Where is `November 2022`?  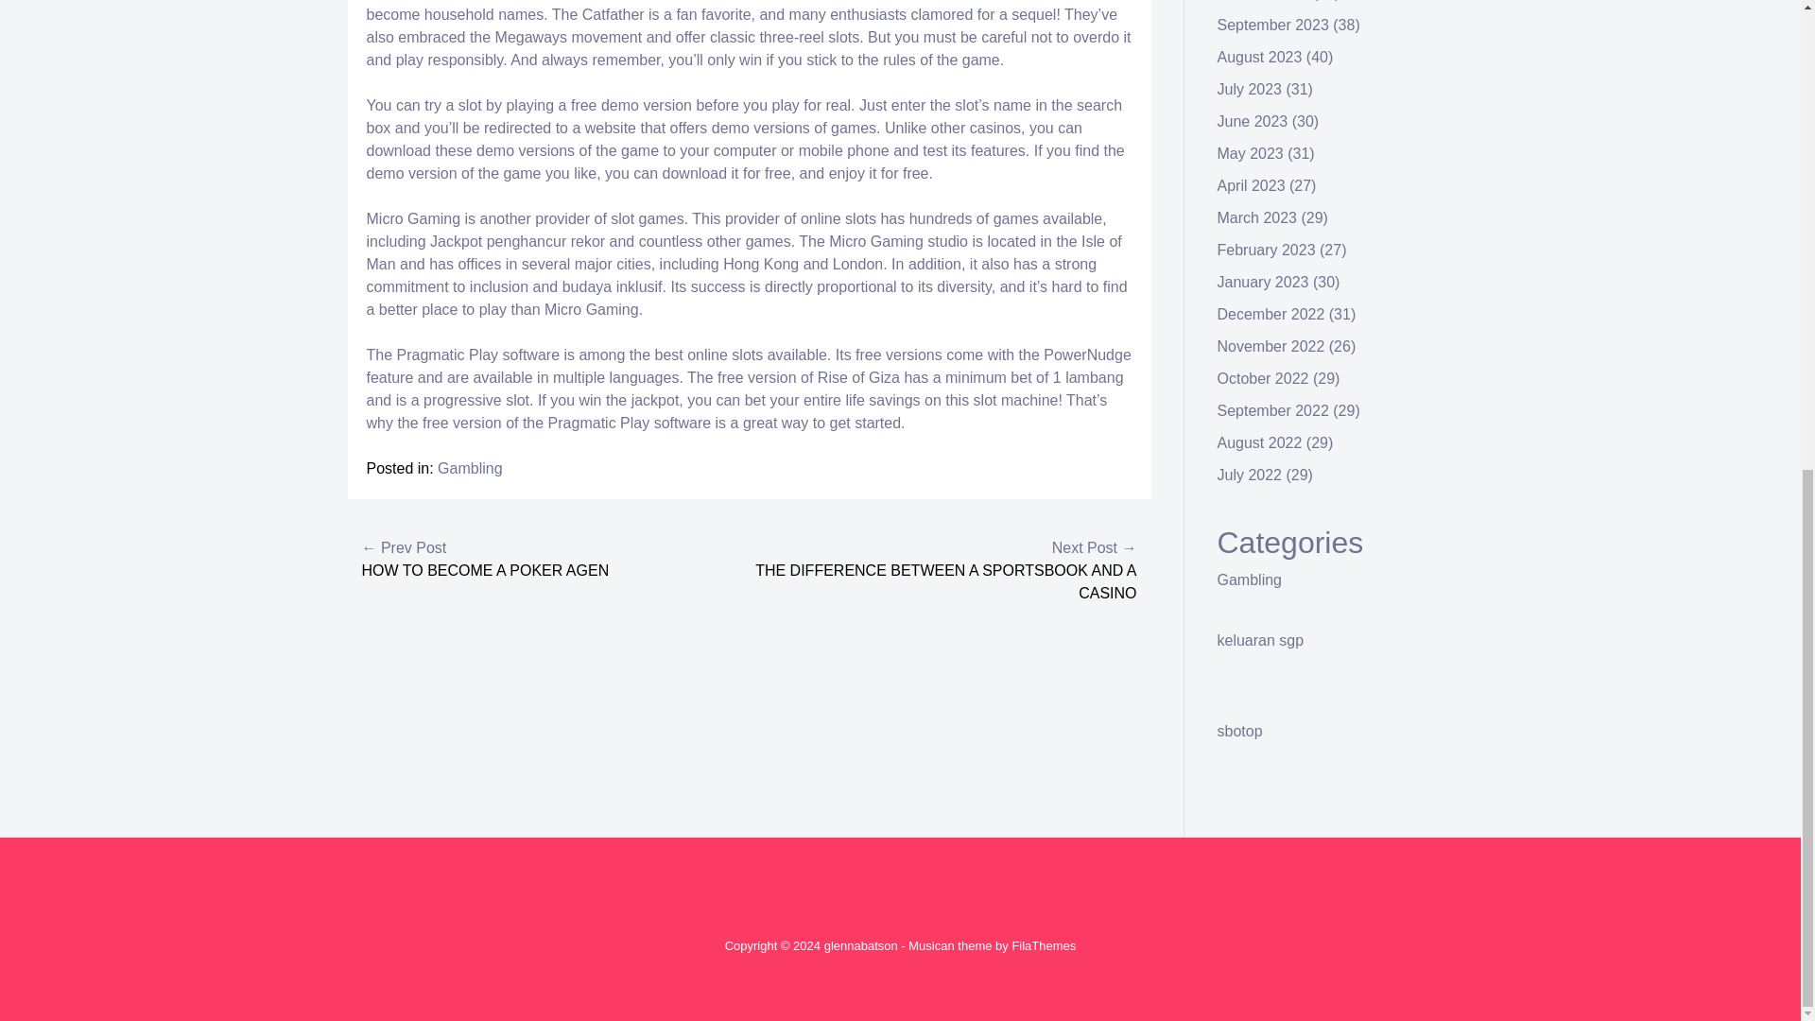
November 2022 is located at coordinates (1270, 346).